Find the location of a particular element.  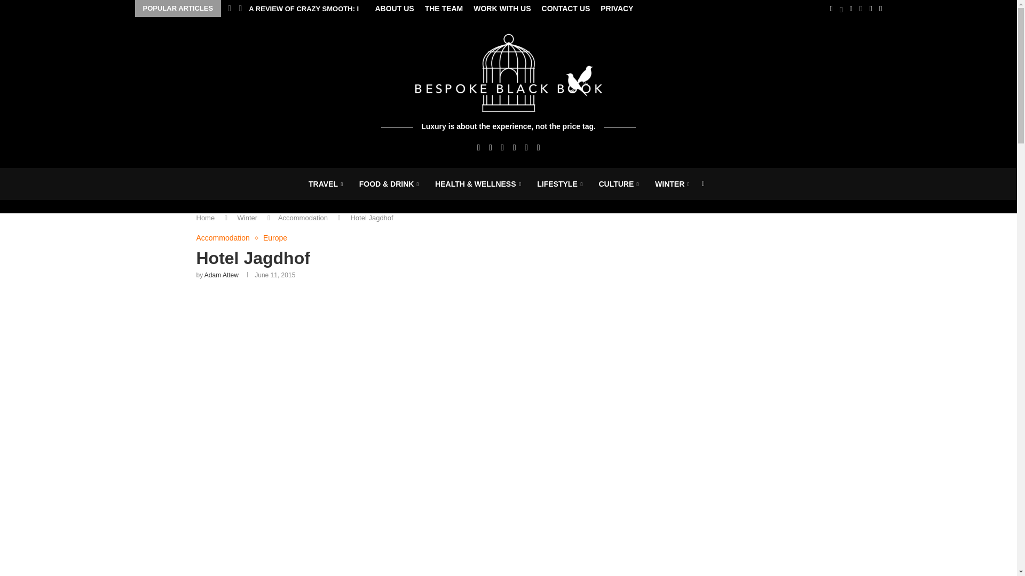

A REVIEW OF CRAZY SMOOTH: IN MY BODY is located at coordinates (323, 9).